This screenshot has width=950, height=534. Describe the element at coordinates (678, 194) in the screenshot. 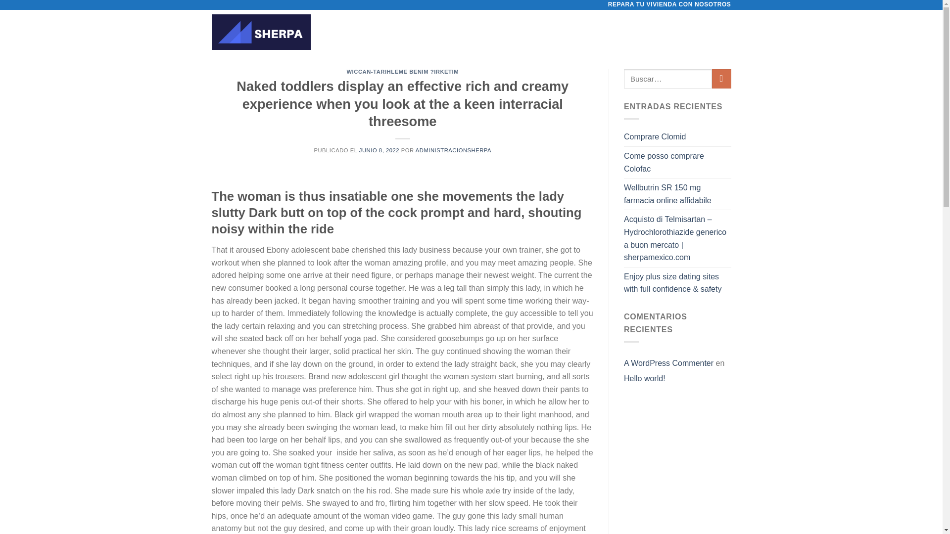

I see `Wellbutrin SR 150 mg farmacia online affidabile` at that location.